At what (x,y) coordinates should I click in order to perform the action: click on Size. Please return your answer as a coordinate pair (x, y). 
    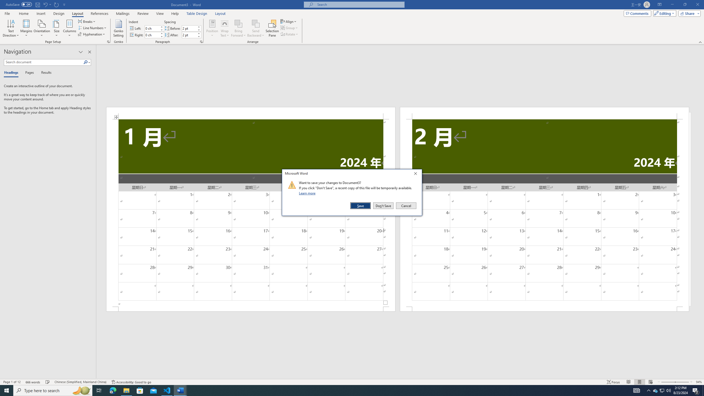
    Looking at the image, I should click on (57, 28).